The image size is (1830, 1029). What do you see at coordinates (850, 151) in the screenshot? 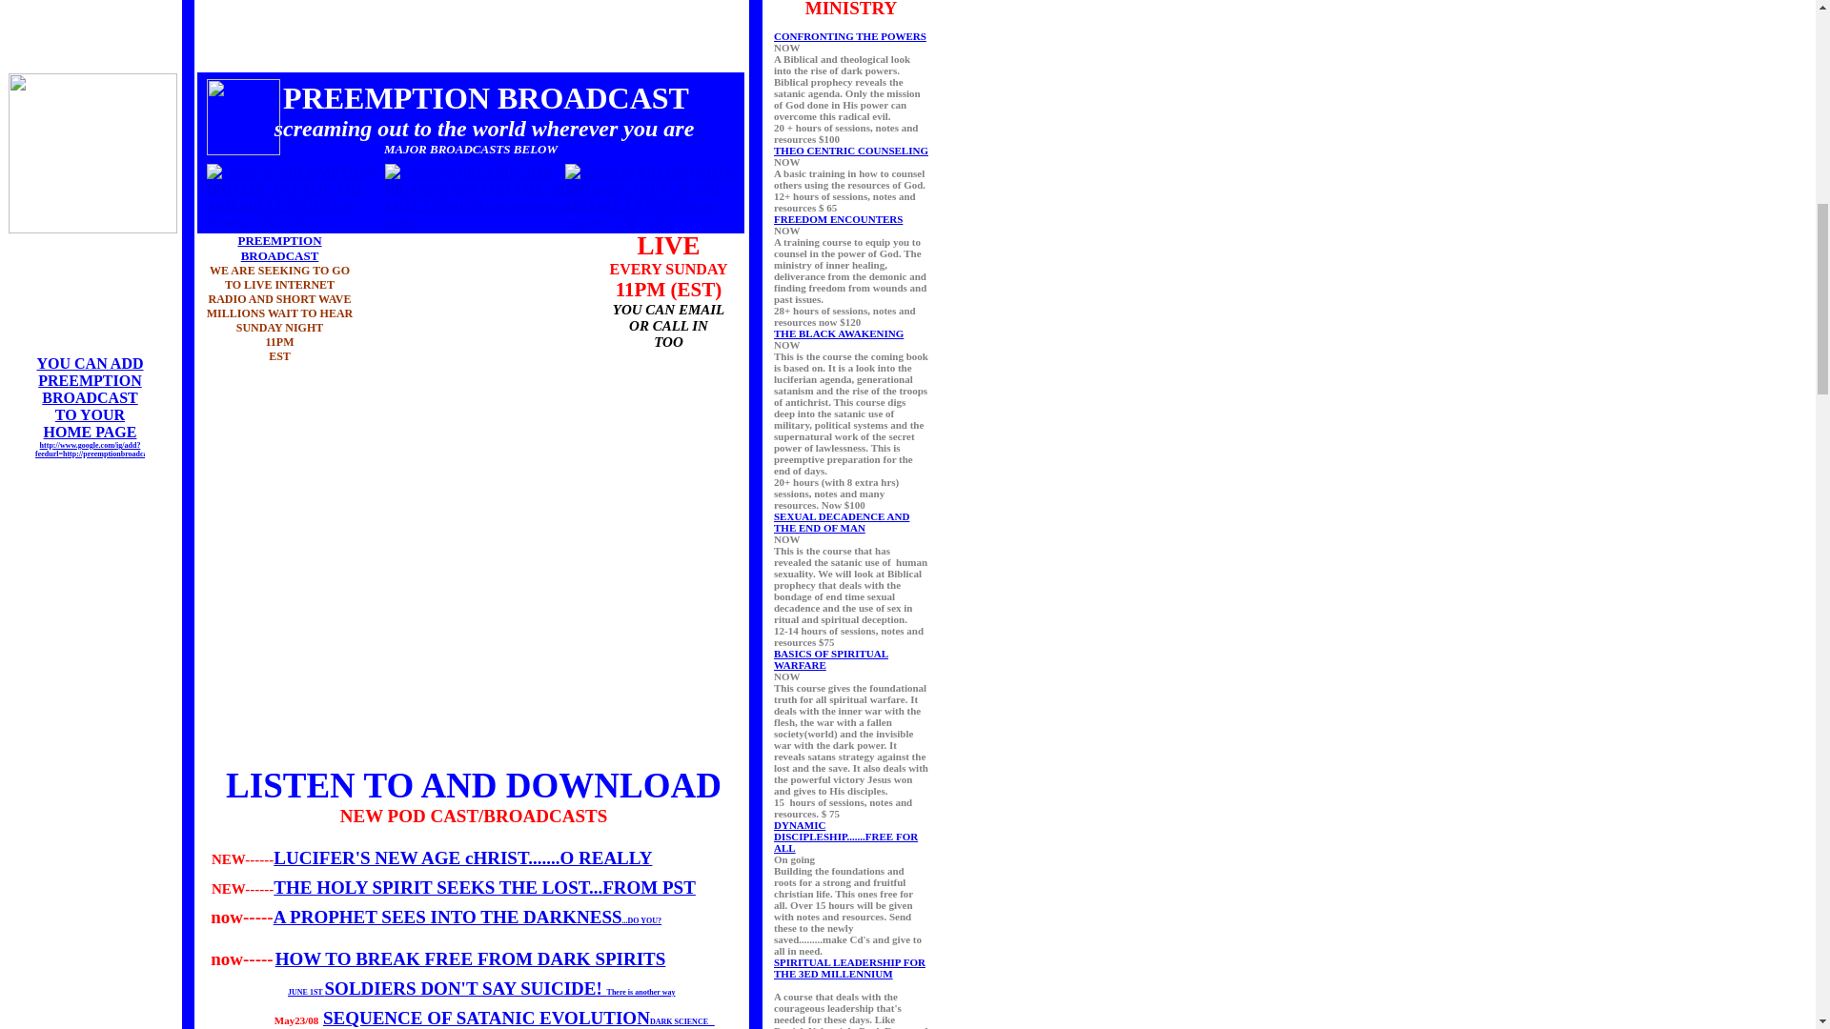
I see `THEO CENTRIC COUNSELING` at bounding box center [850, 151].